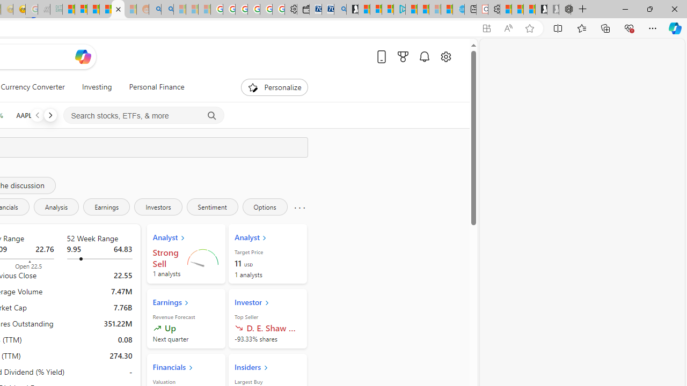 The height and width of the screenshot is (386, 687). What do you see at coordinates (37, 115) in the screenshot?
I see `Previous` at bounding box center [37, 115].